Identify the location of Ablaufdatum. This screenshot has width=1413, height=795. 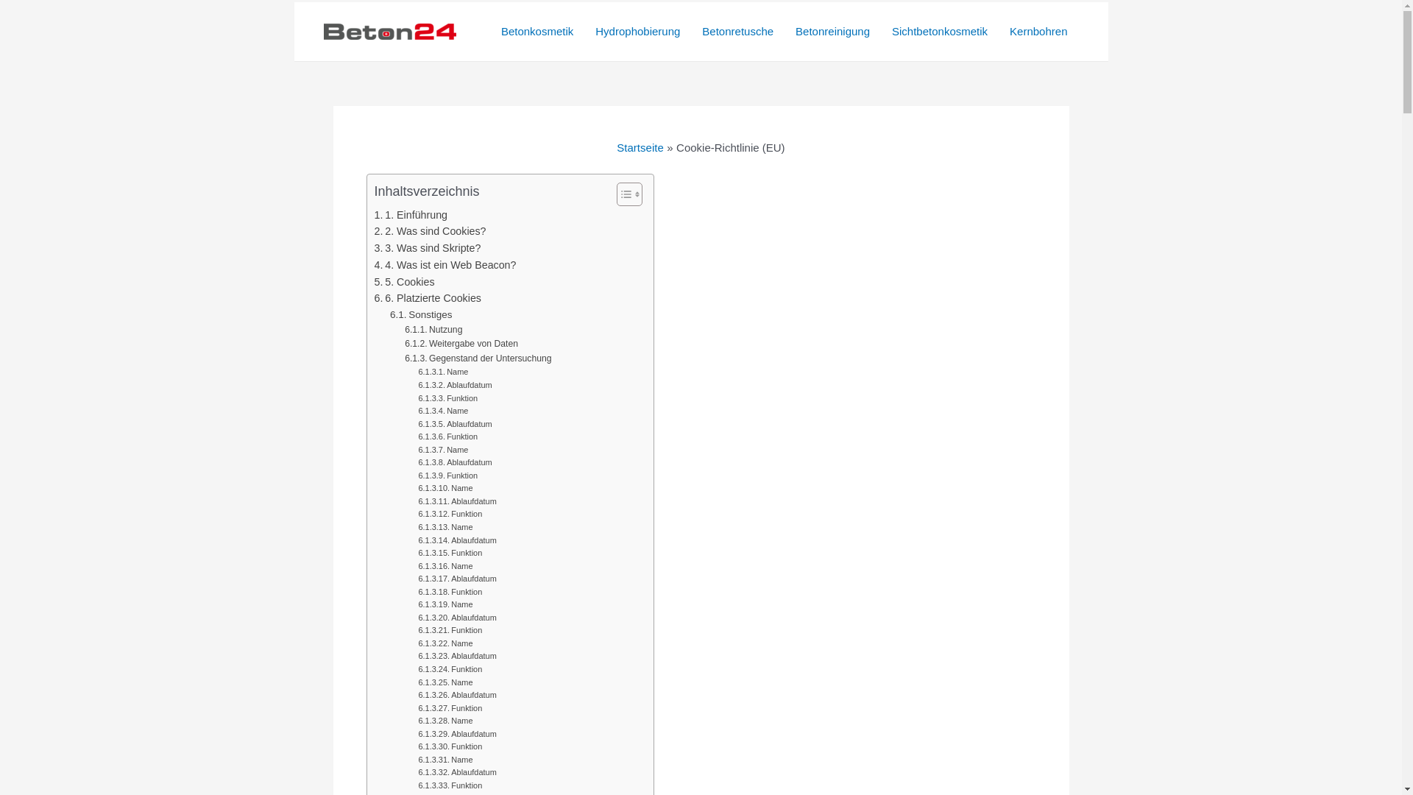
(455, 425).